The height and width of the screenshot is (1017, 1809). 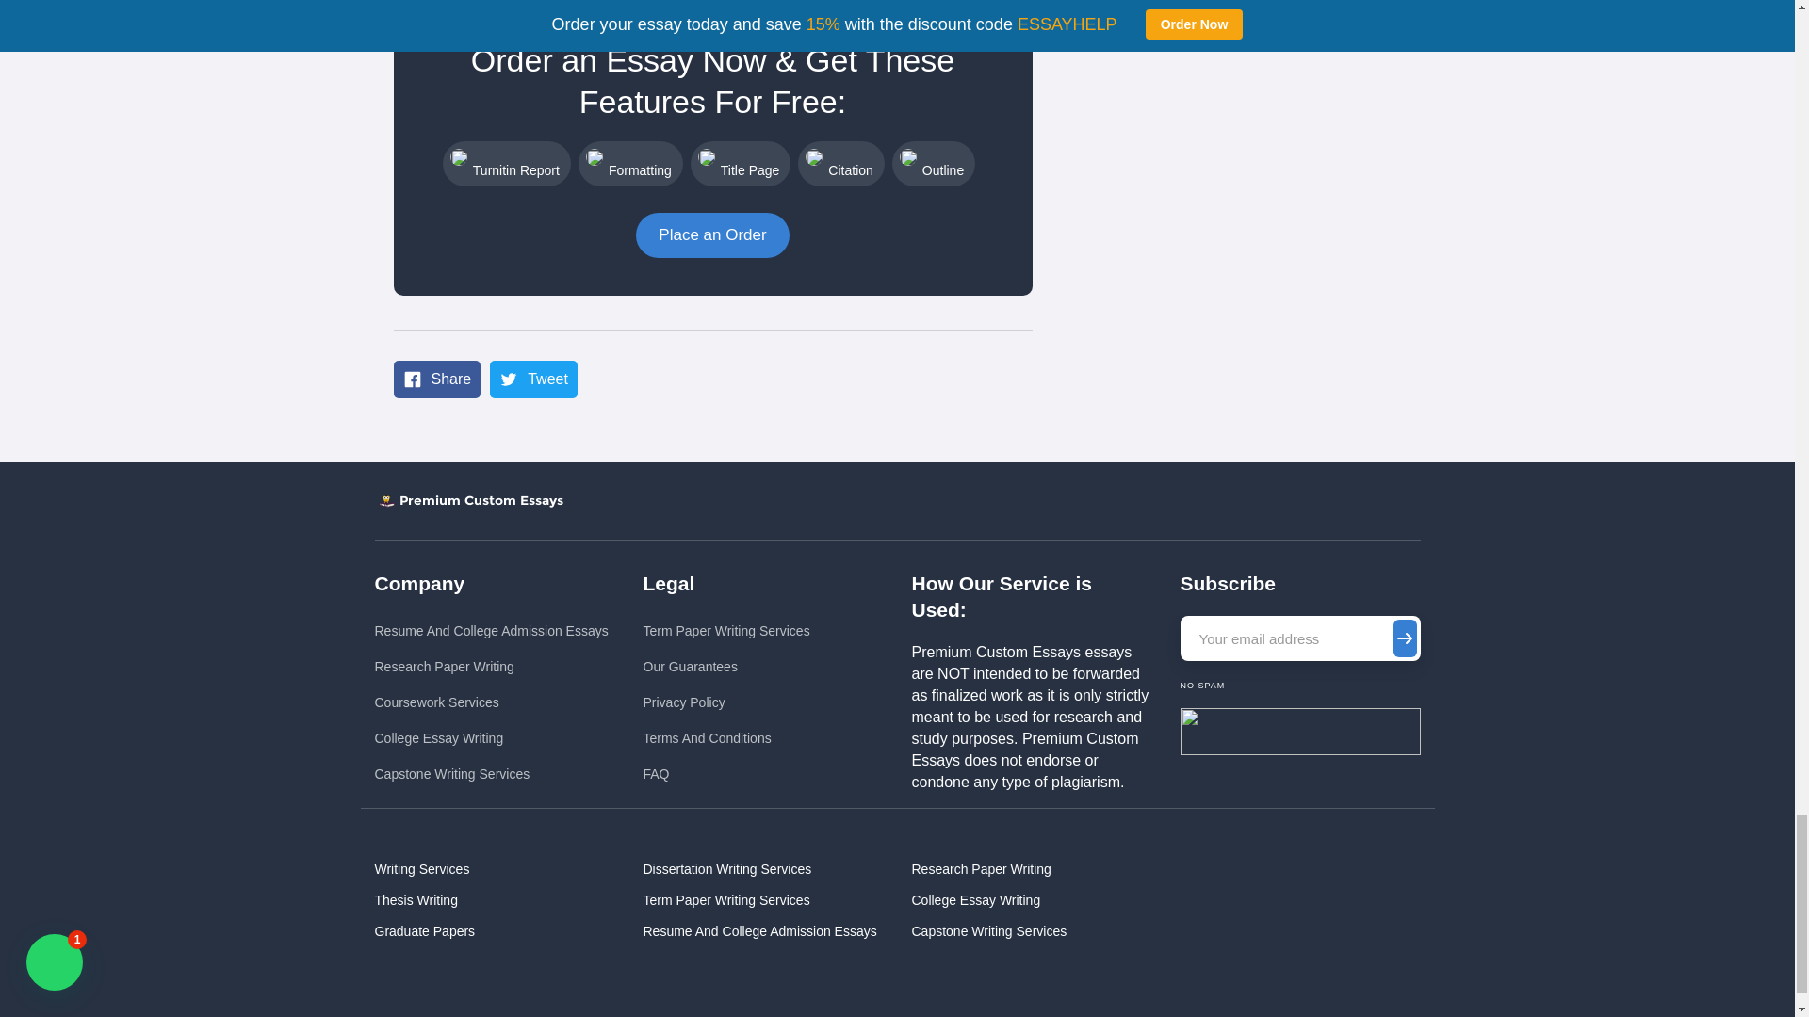 What do you see at coordinates (725, 667) in the screenshot?
I see `Our Guarantees` at bounding box center [725, 667].